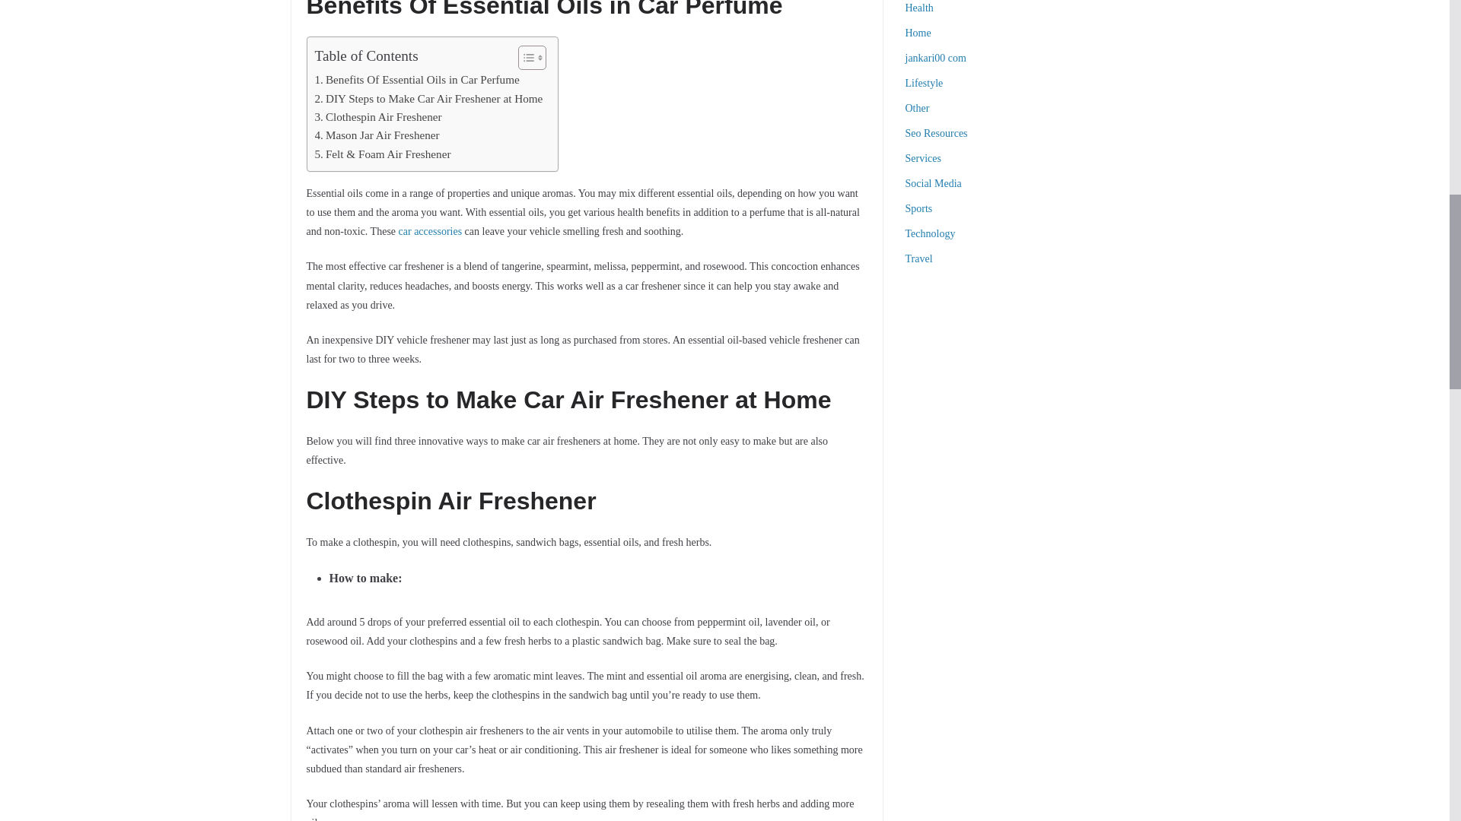 The image size is (1461, 821). I want to click on Mason Jar Air Freshener, so click(377, 135).